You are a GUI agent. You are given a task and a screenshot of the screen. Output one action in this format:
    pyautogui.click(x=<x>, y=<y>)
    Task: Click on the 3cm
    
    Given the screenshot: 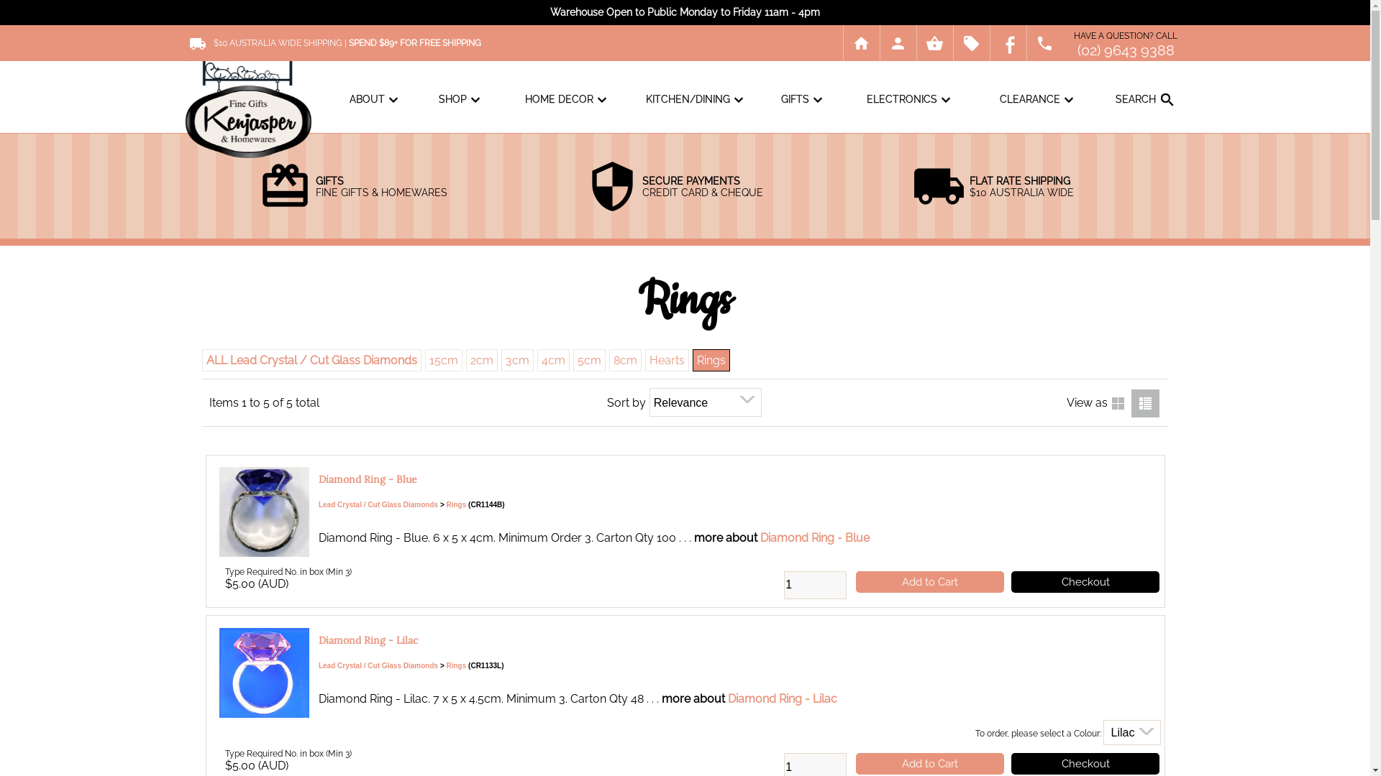 What is the action you would take?
    pyautogui.click(x=516, y=361)
    